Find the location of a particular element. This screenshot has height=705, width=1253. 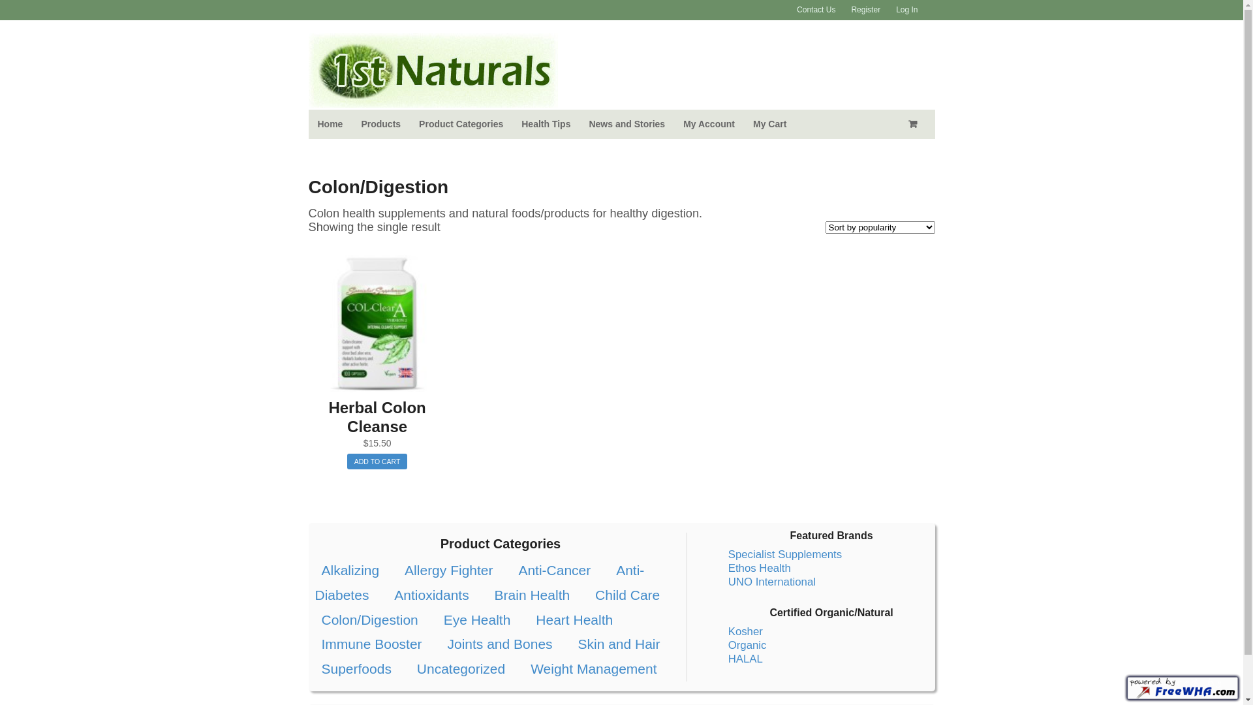

Eye Health is located at coordinates (478, 620).